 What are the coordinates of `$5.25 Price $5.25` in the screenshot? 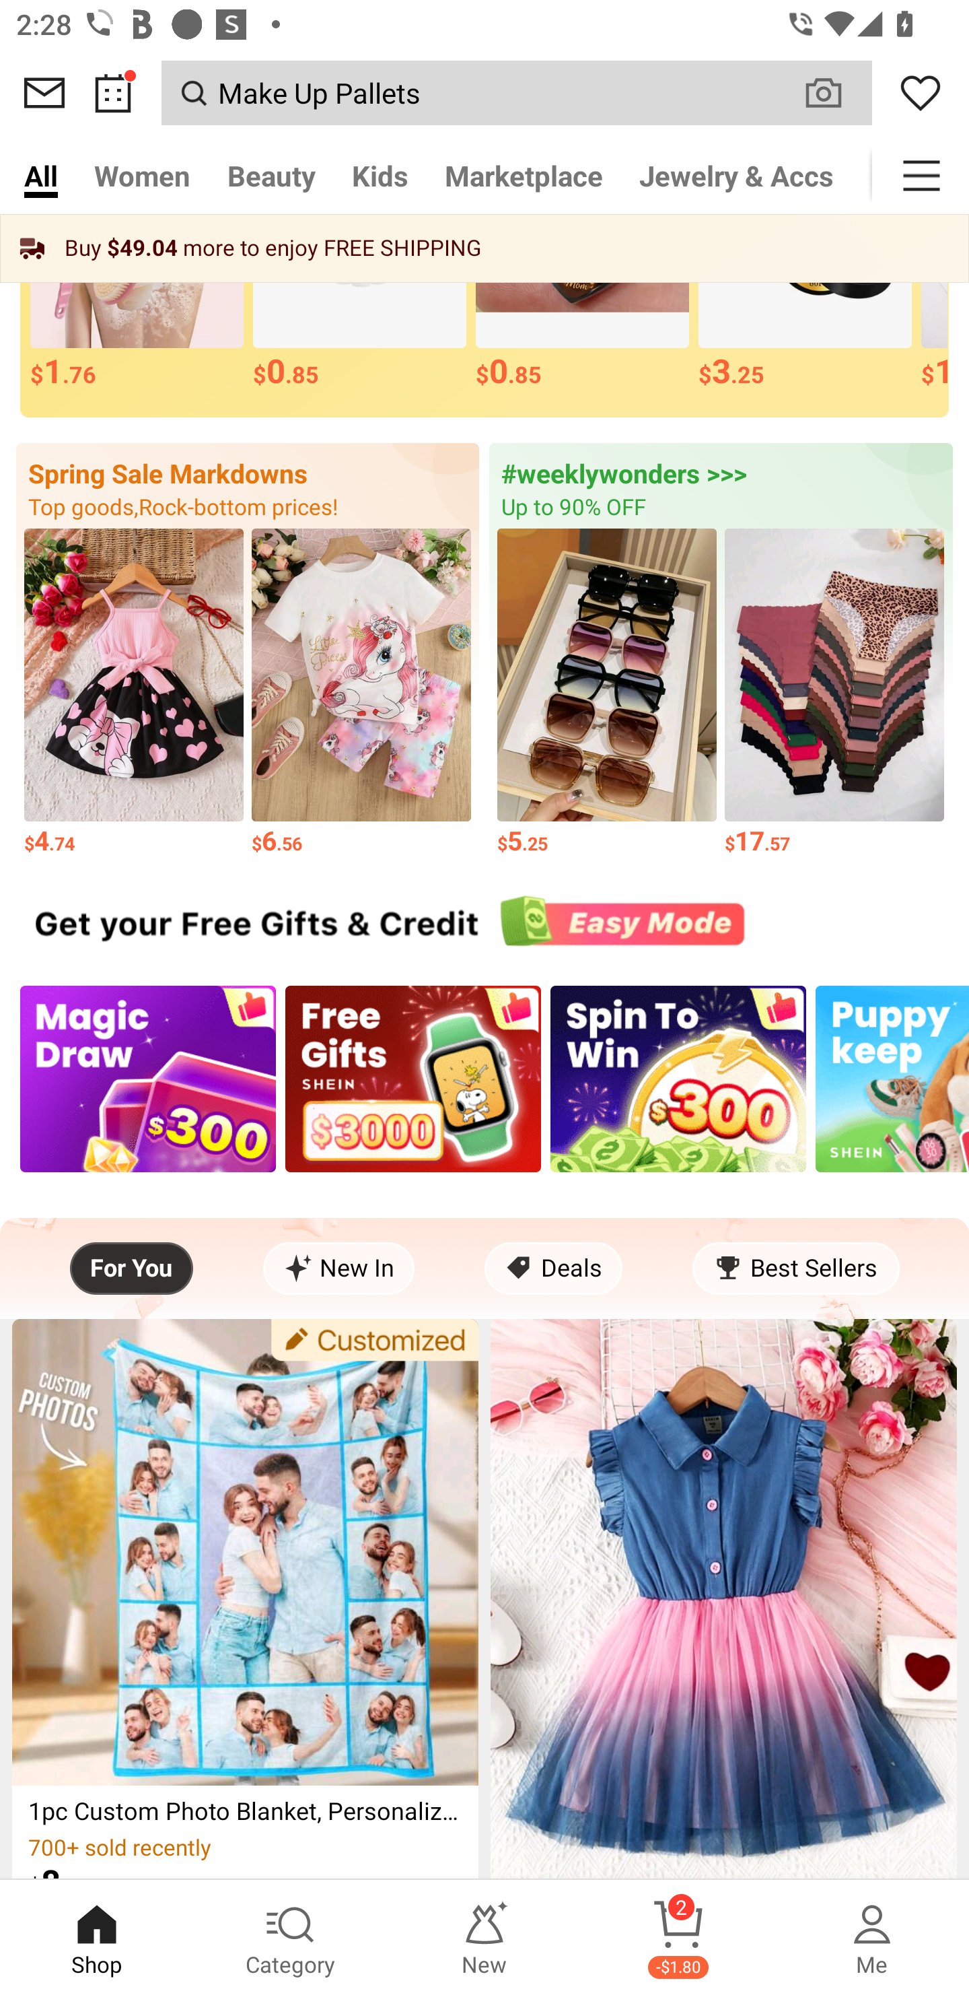 It's located at (607, 692).